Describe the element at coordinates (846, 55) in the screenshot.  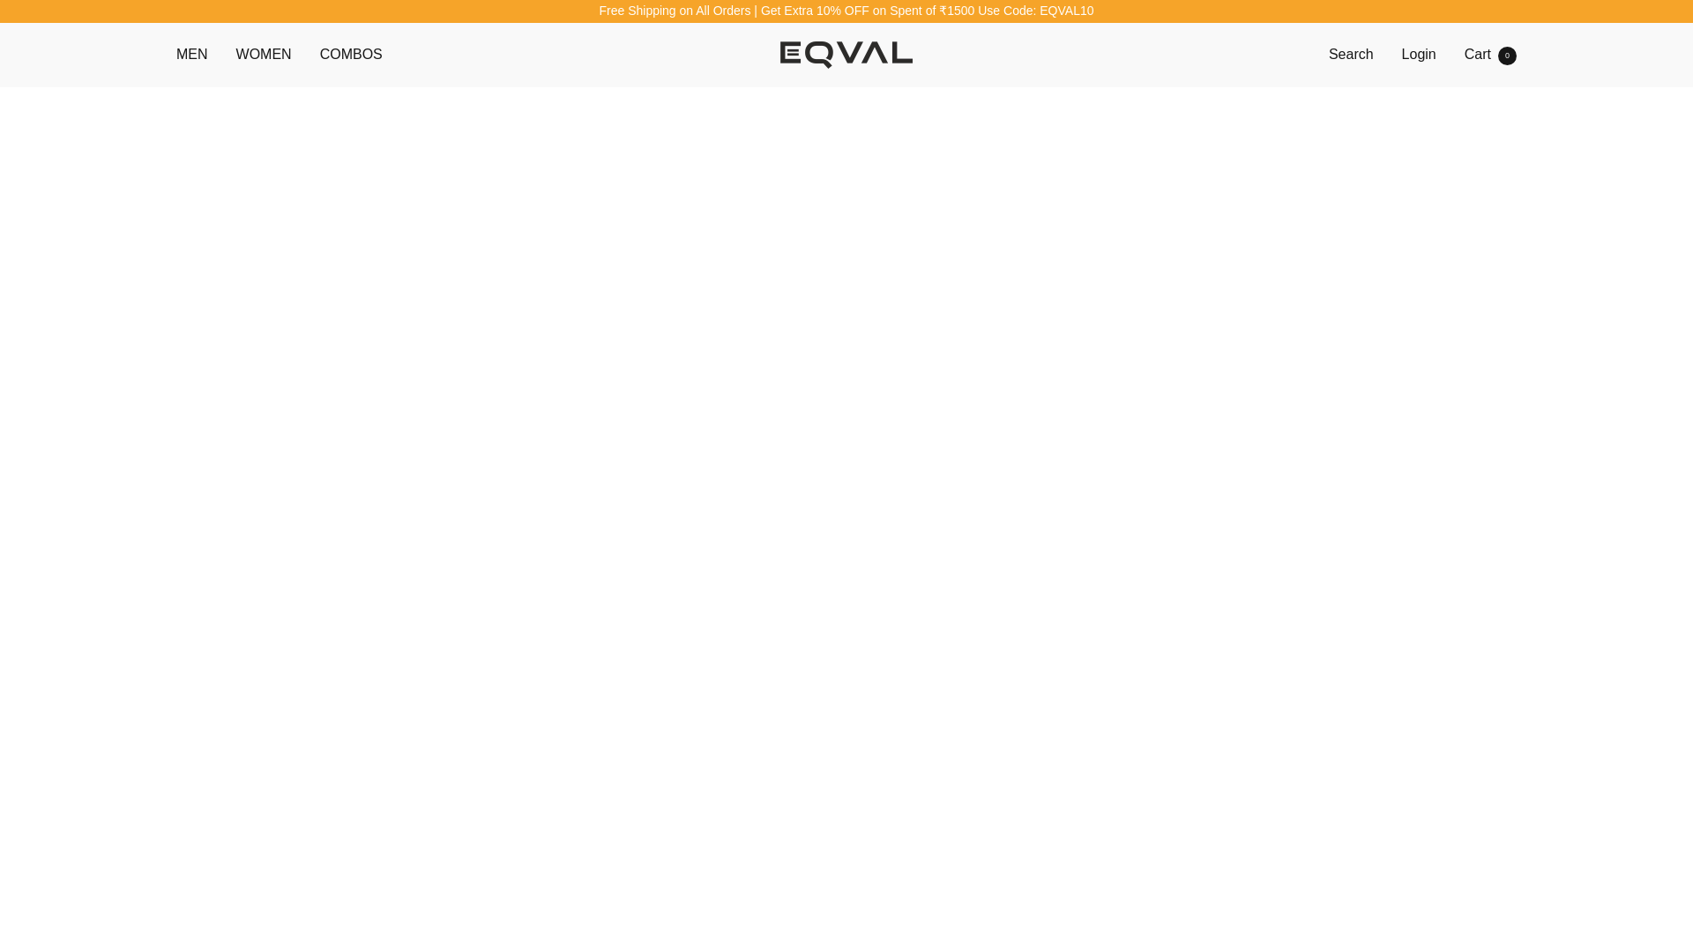
I see `COMBOS` at that location.